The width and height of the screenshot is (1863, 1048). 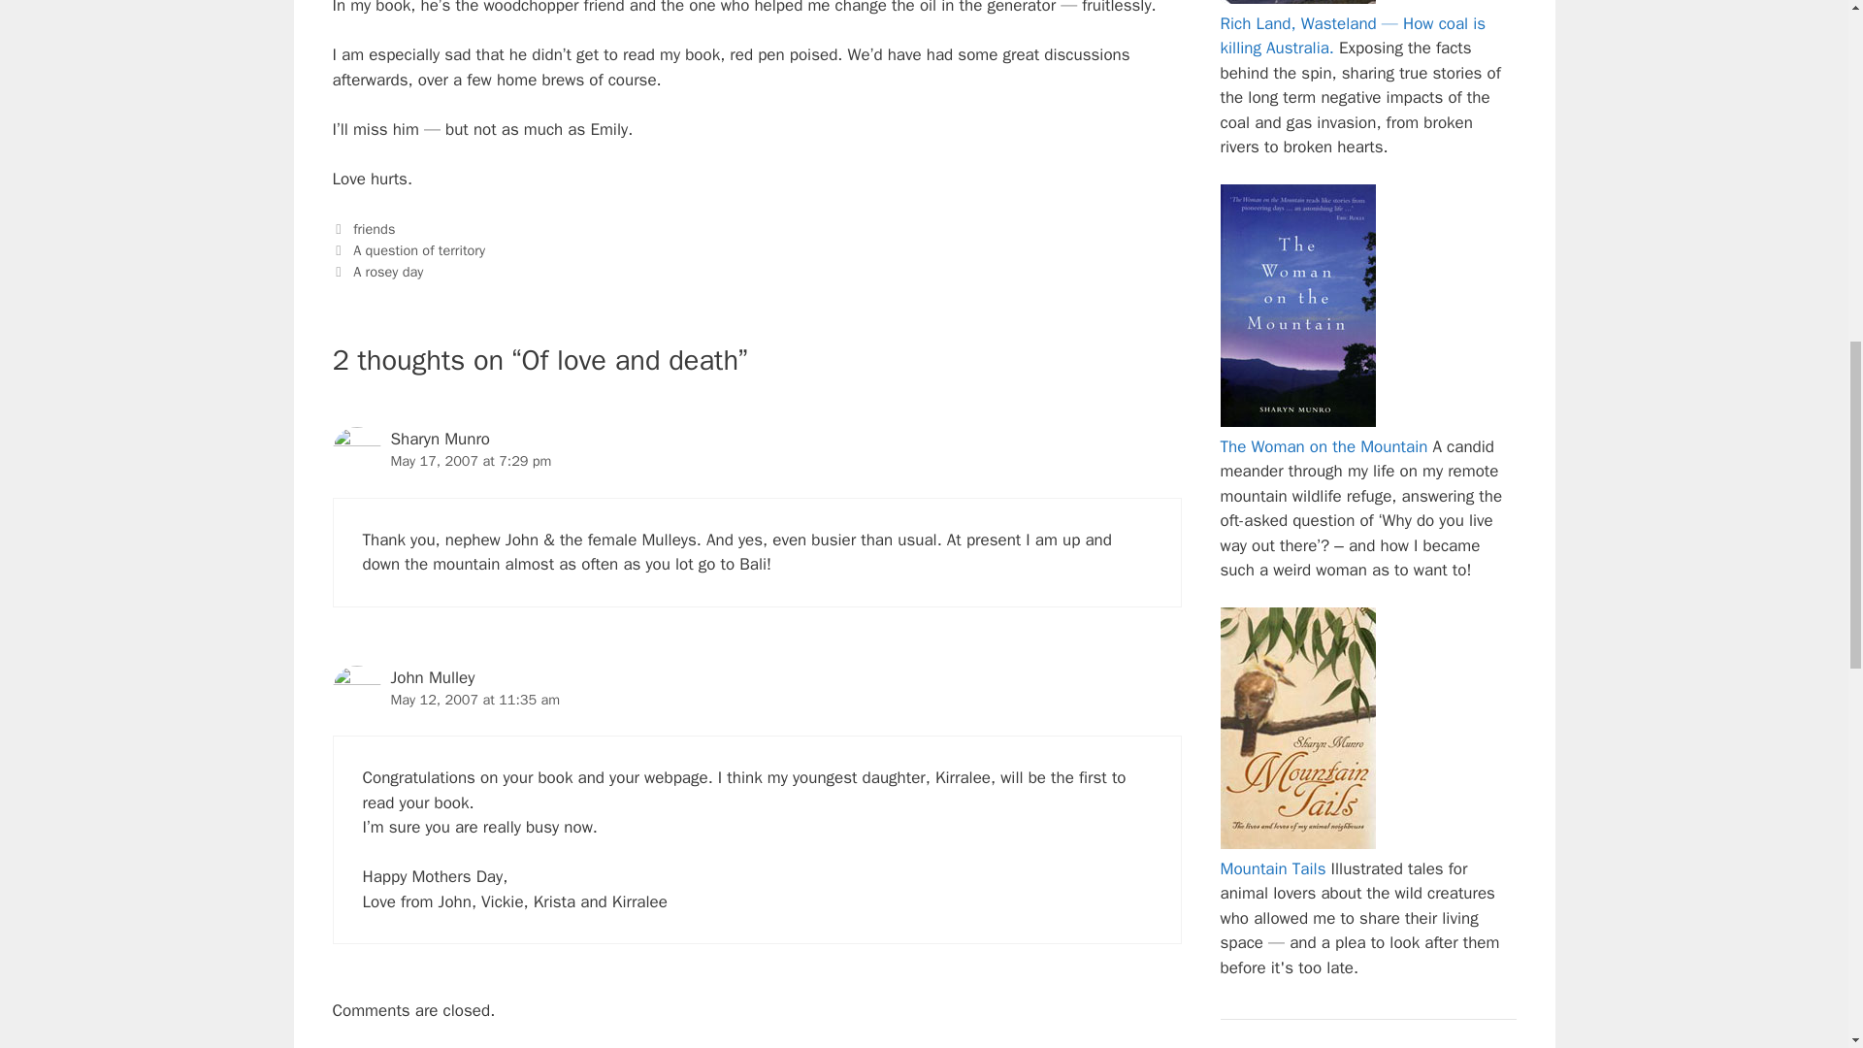 What do you see at coordinates (470, 460) in the screenshot?
I see `May 17, 2007 at 7:29 pm` at bounding box center [470, 460].